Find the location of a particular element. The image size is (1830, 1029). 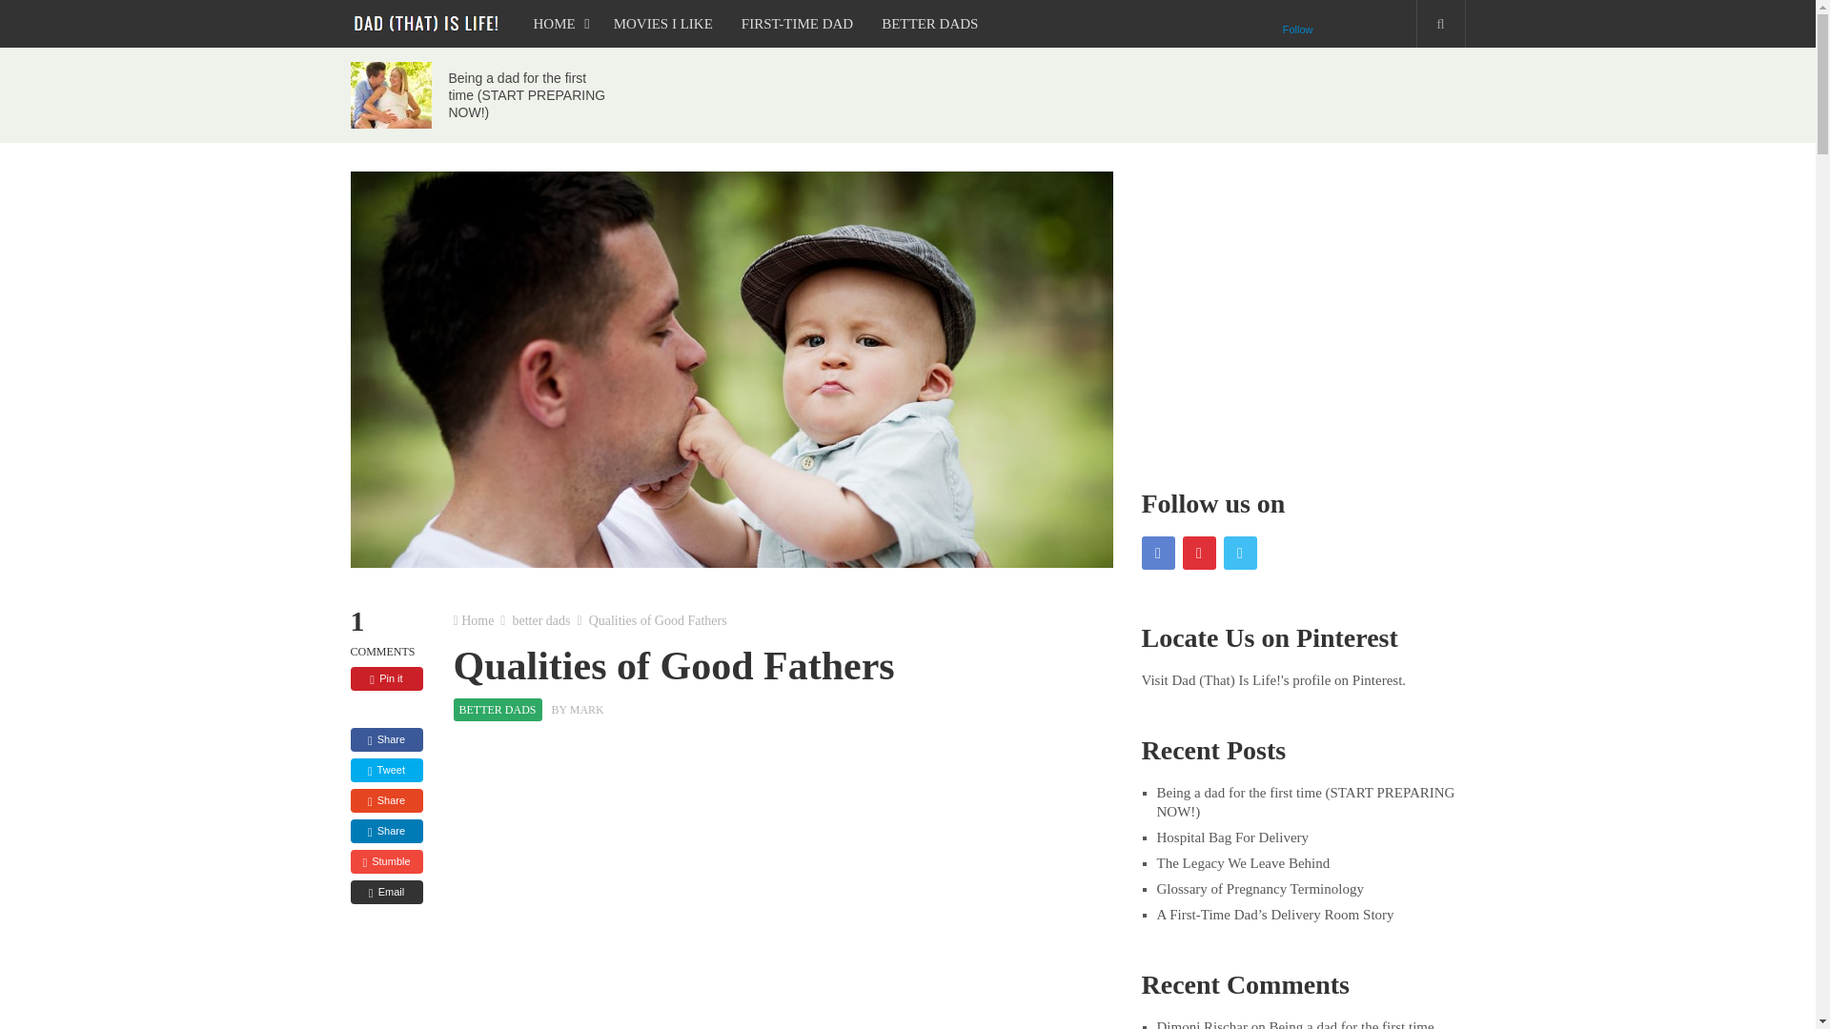

Share is located at coordinates (387, 739).